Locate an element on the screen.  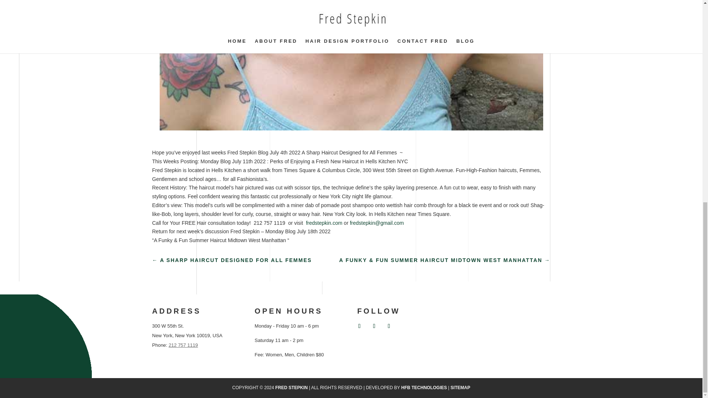
212 757 1119 is located at coordinates (183, 345).